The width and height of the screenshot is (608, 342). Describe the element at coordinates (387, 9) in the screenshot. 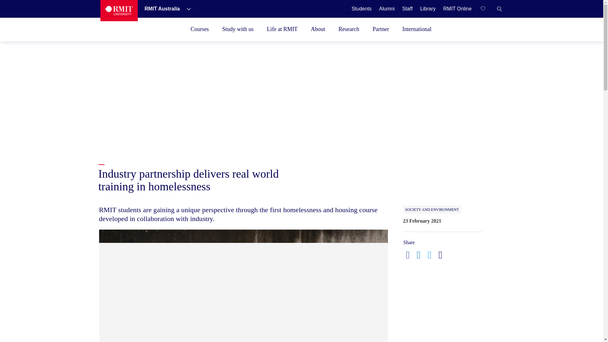

I see `Alumni` at that location.